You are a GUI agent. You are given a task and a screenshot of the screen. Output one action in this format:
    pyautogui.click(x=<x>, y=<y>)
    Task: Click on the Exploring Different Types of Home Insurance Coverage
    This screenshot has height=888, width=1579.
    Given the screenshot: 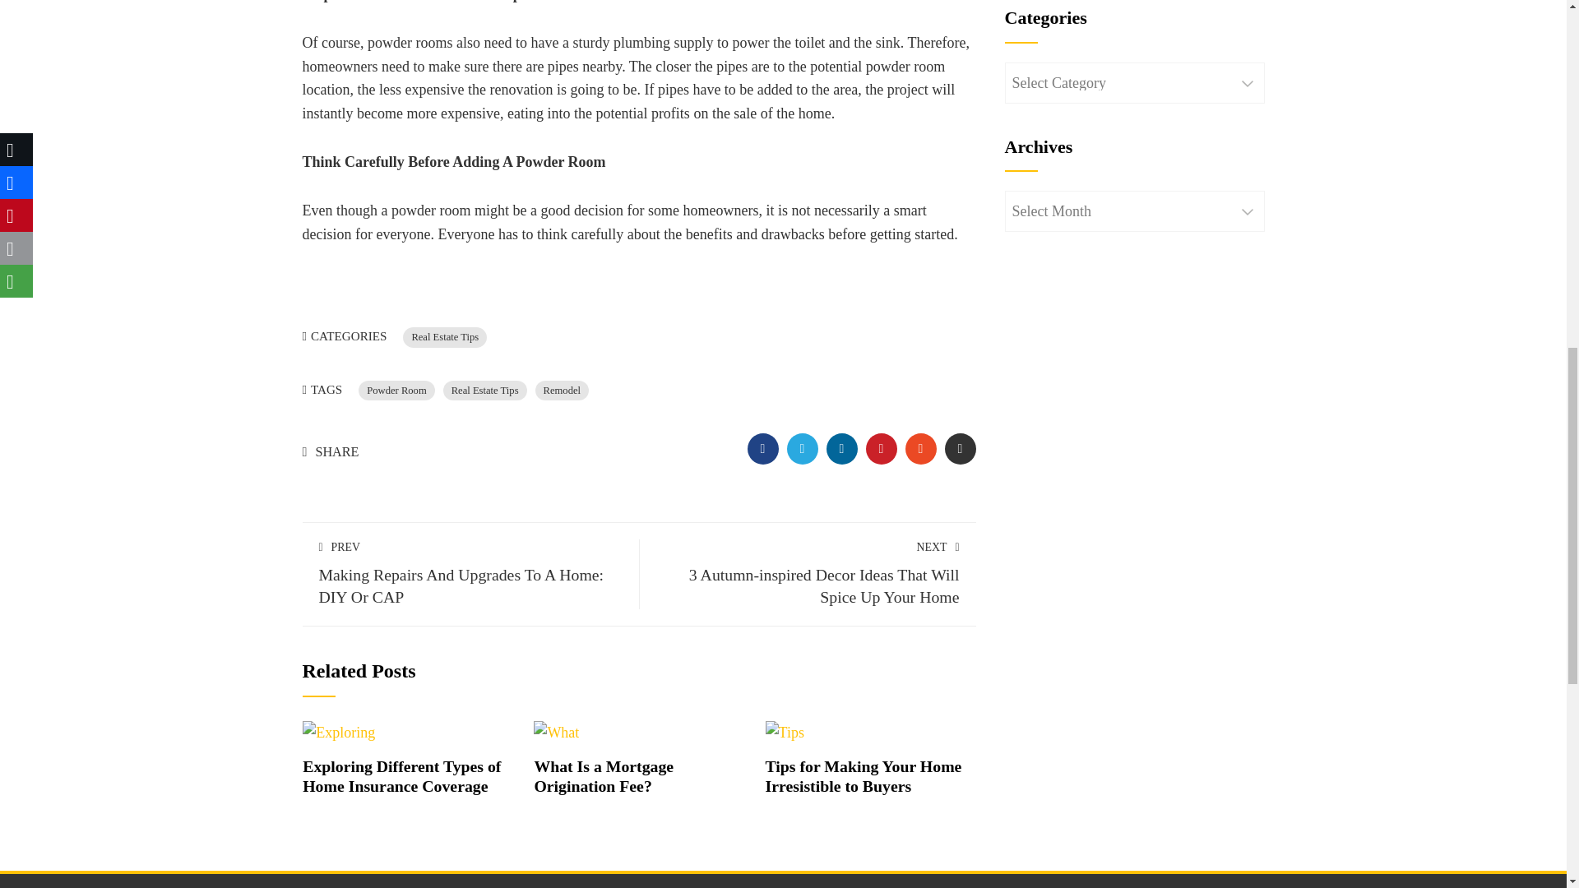 What is the action you would take?
    pyautogui.click(x=960, y=449)
    